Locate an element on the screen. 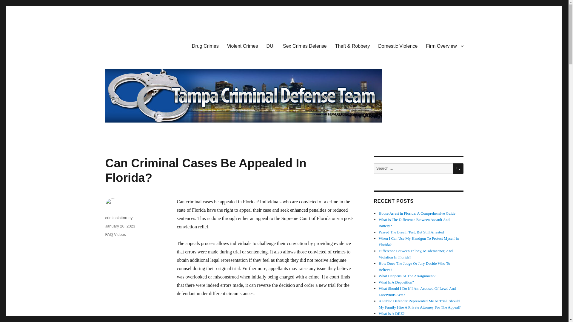 This screenshot has height=322, width=573. DUI is located at coordinates (270, 46).